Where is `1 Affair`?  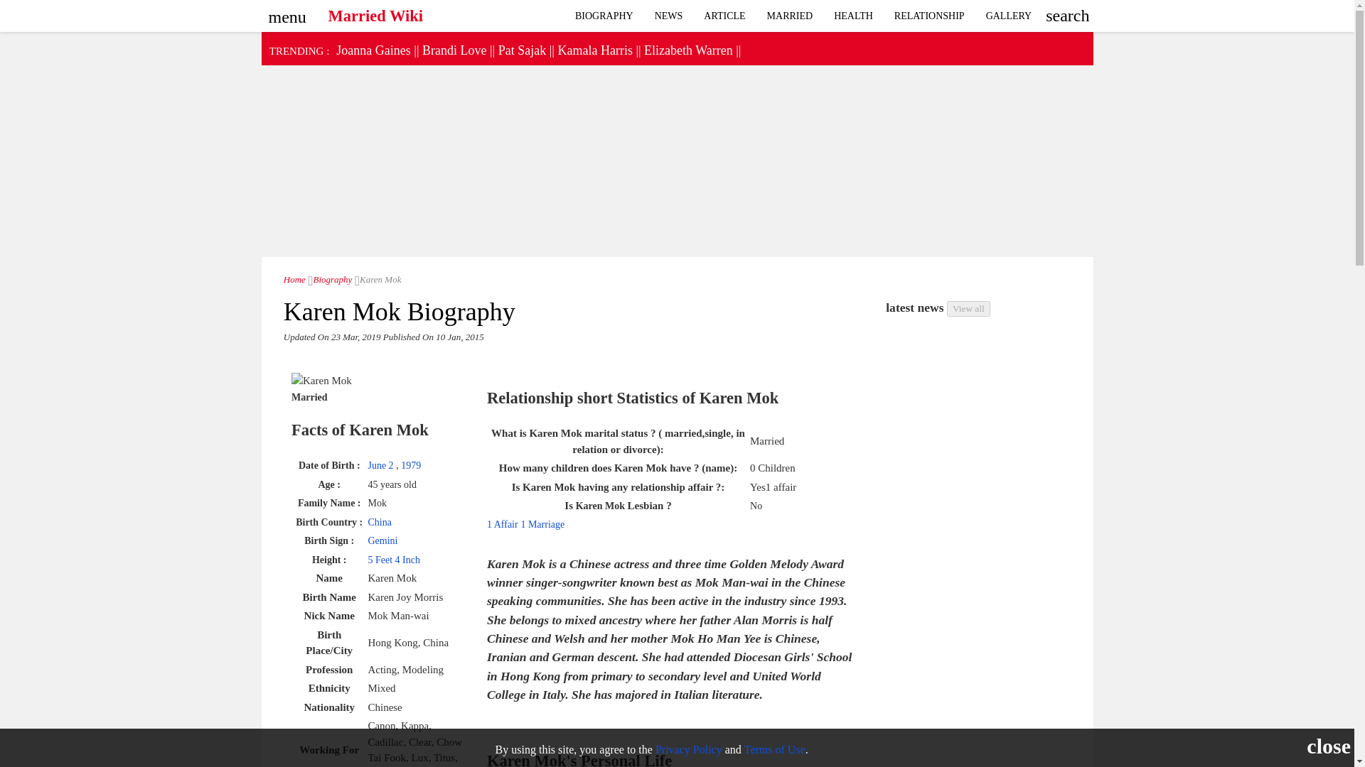 1 Affair is located at coordinates (503, 524).